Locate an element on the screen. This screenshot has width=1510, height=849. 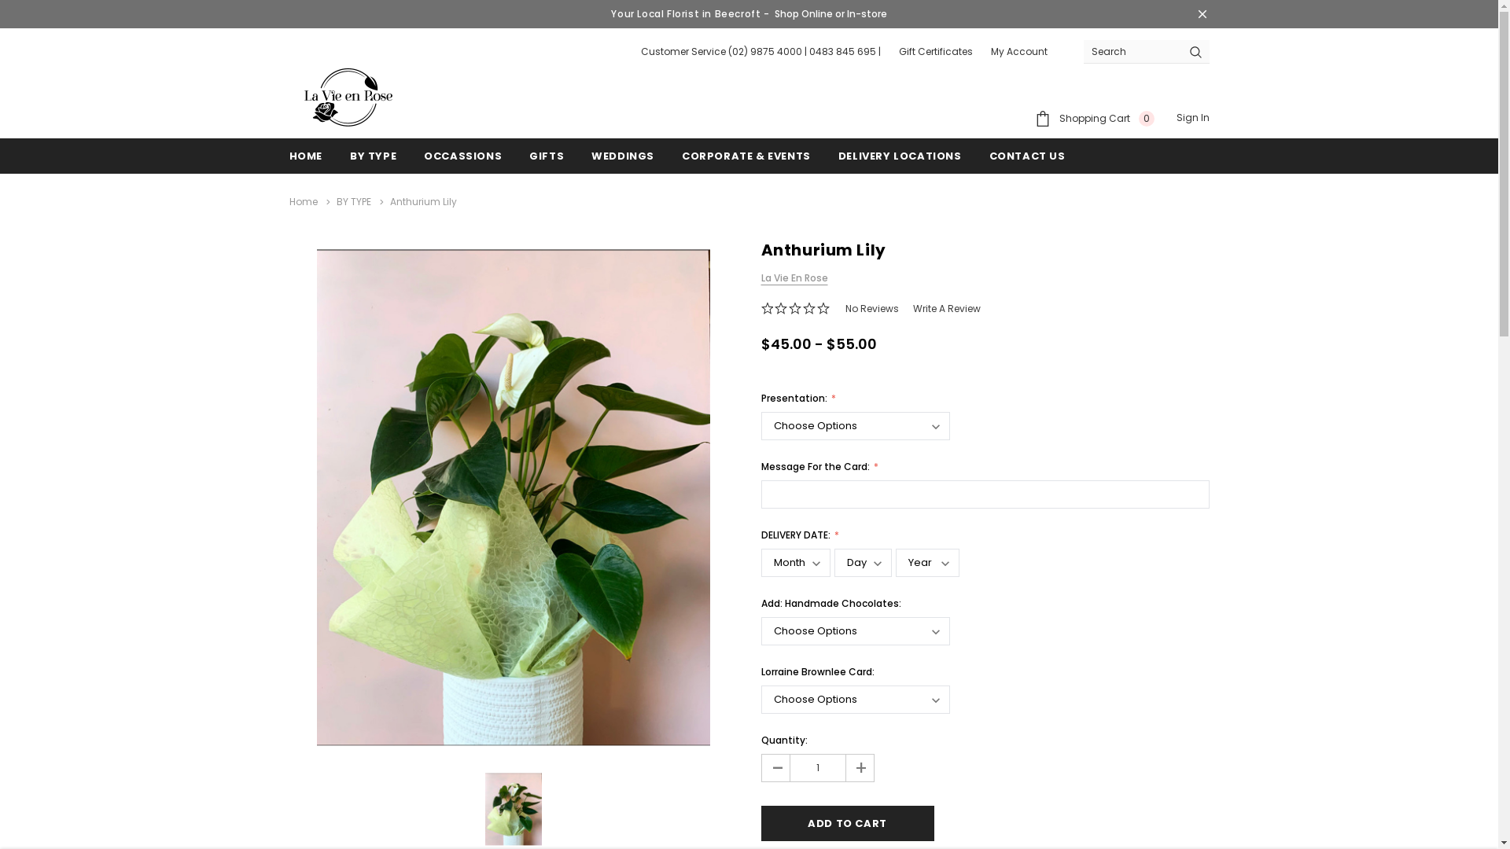
WEDDINGS is located at coordinates (623, 156).